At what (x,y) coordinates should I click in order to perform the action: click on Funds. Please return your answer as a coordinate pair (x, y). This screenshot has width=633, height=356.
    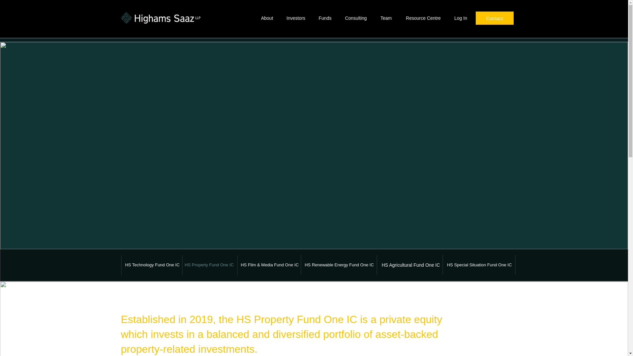
    Looking at the image, I should click on (325, 18).